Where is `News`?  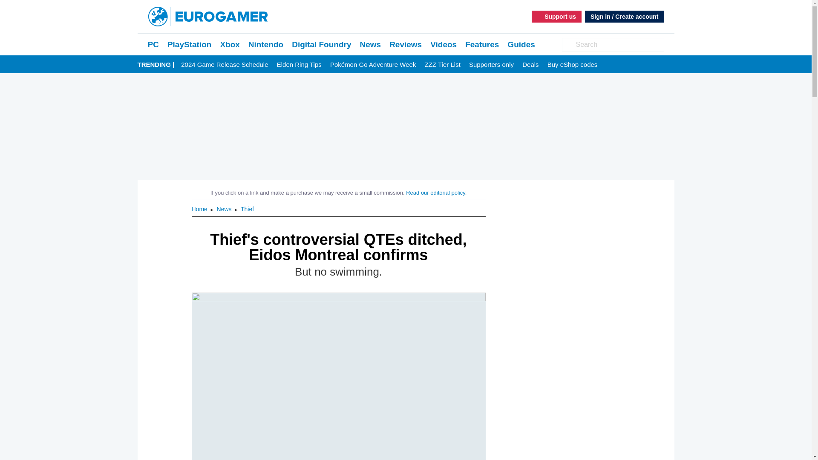
News is located at coordinates (370, 44).